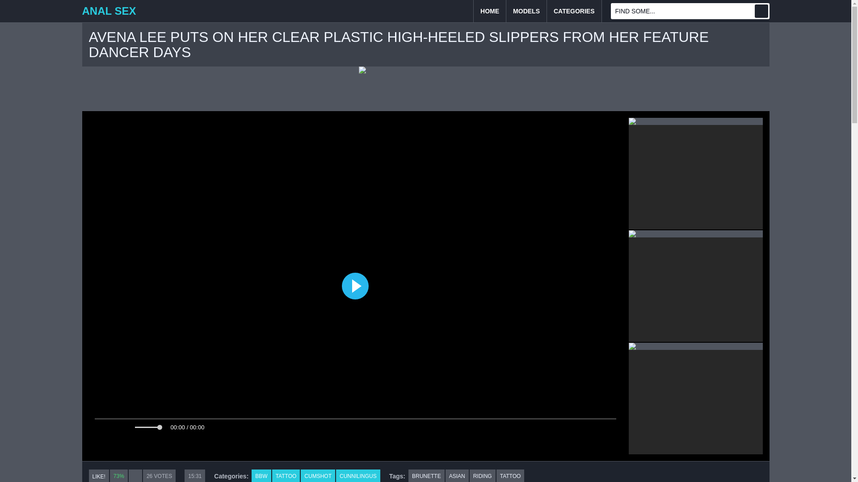 Image resolution: width=858 pixels, height=482 pixels. Describe the element at coordinates (483, 476) in the screenshot. I see `RIDING` at that location.